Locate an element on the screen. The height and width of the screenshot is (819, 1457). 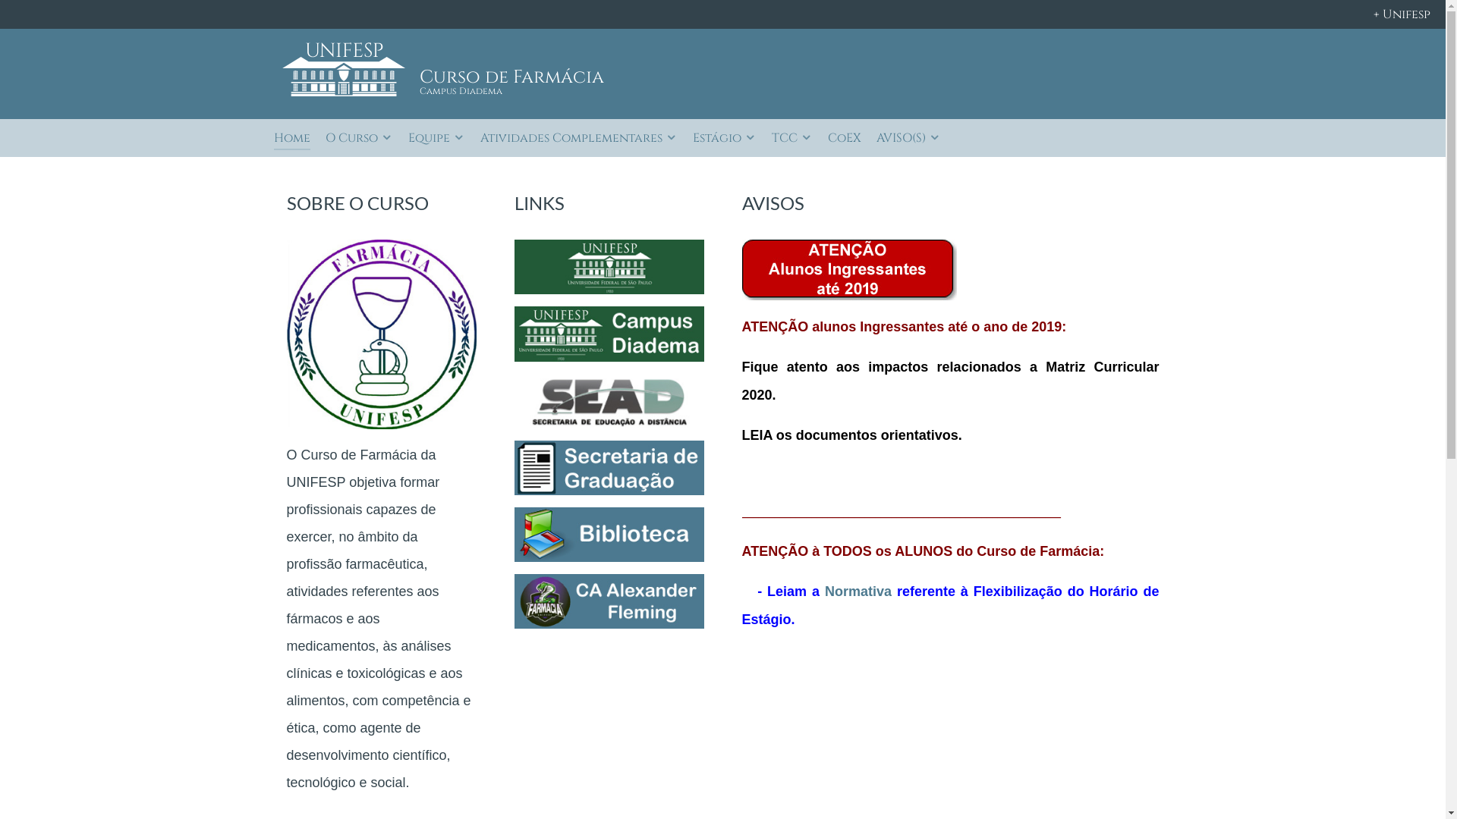
TCC is located at coordinates (791, 140).